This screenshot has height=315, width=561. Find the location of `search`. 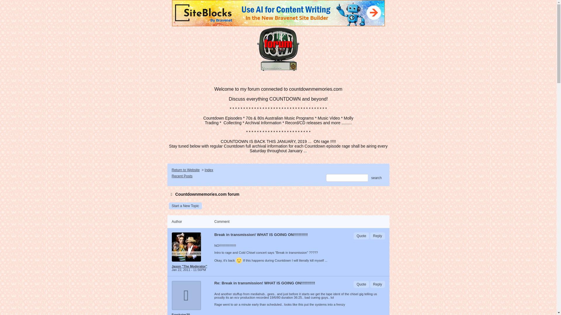

search is located at coordinates (376, 178).